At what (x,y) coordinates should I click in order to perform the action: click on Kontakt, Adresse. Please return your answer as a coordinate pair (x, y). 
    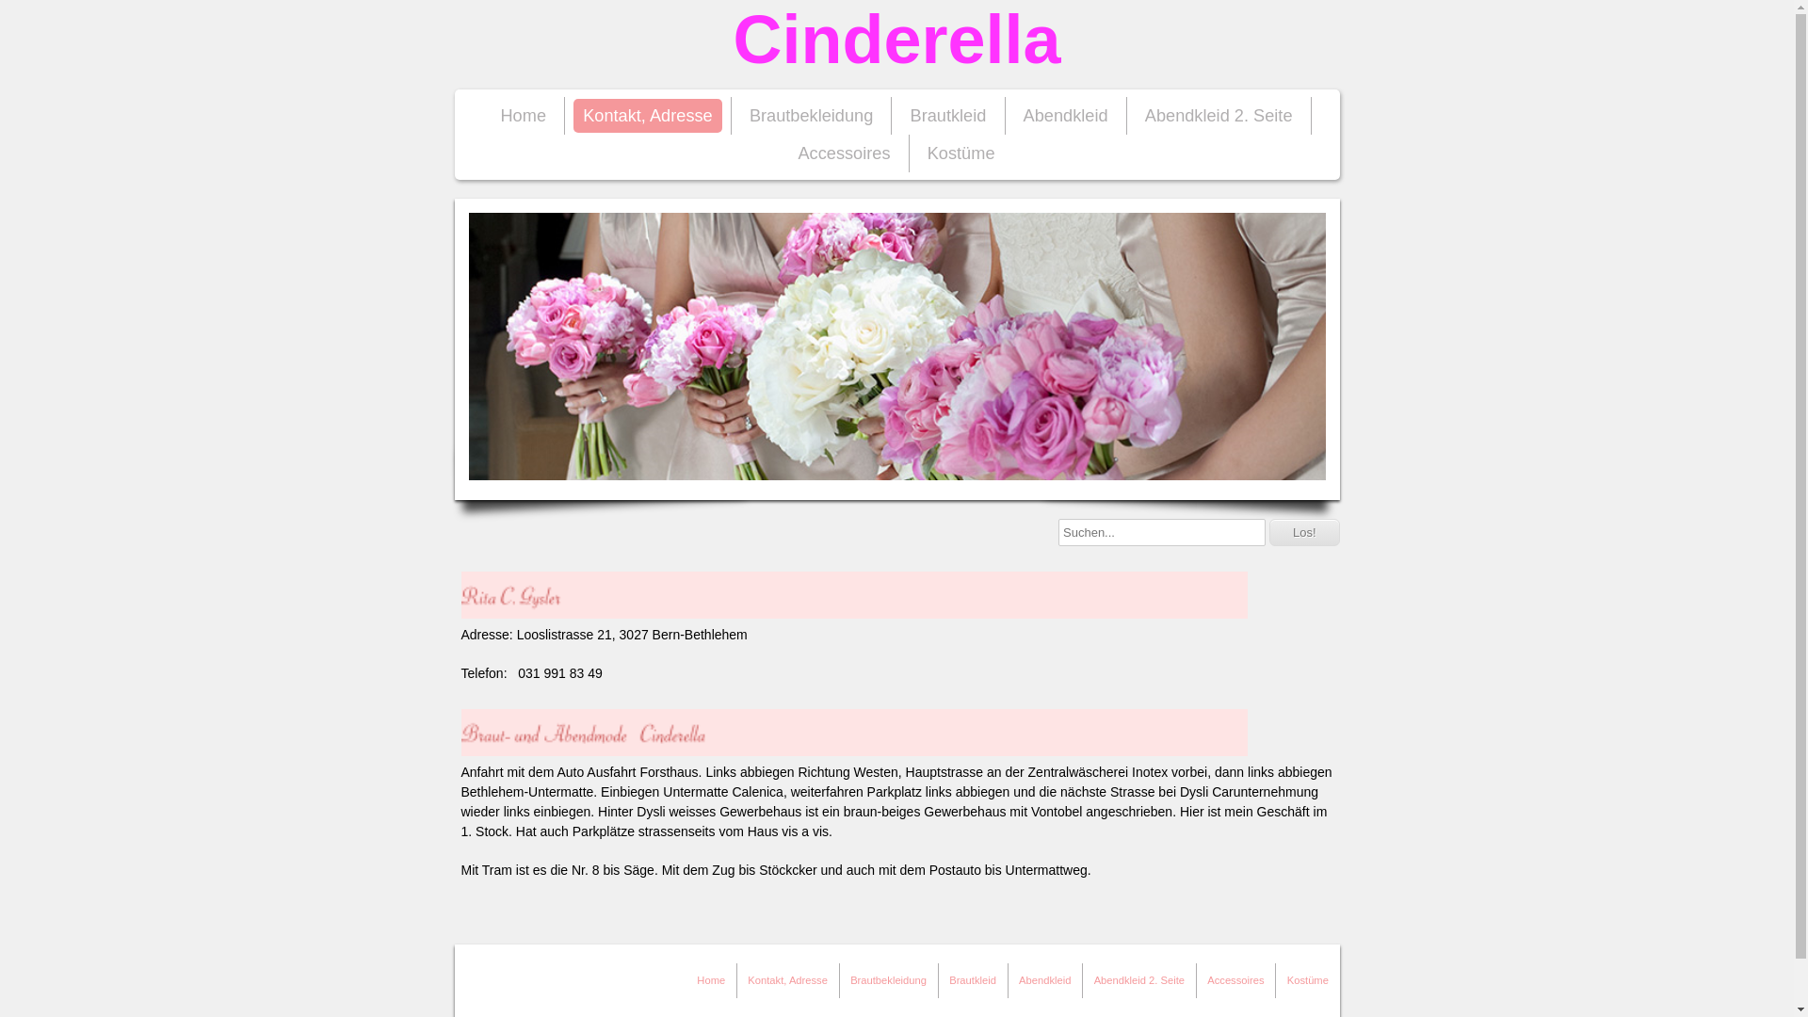
    Looking at the image, I should click on (787, 981).